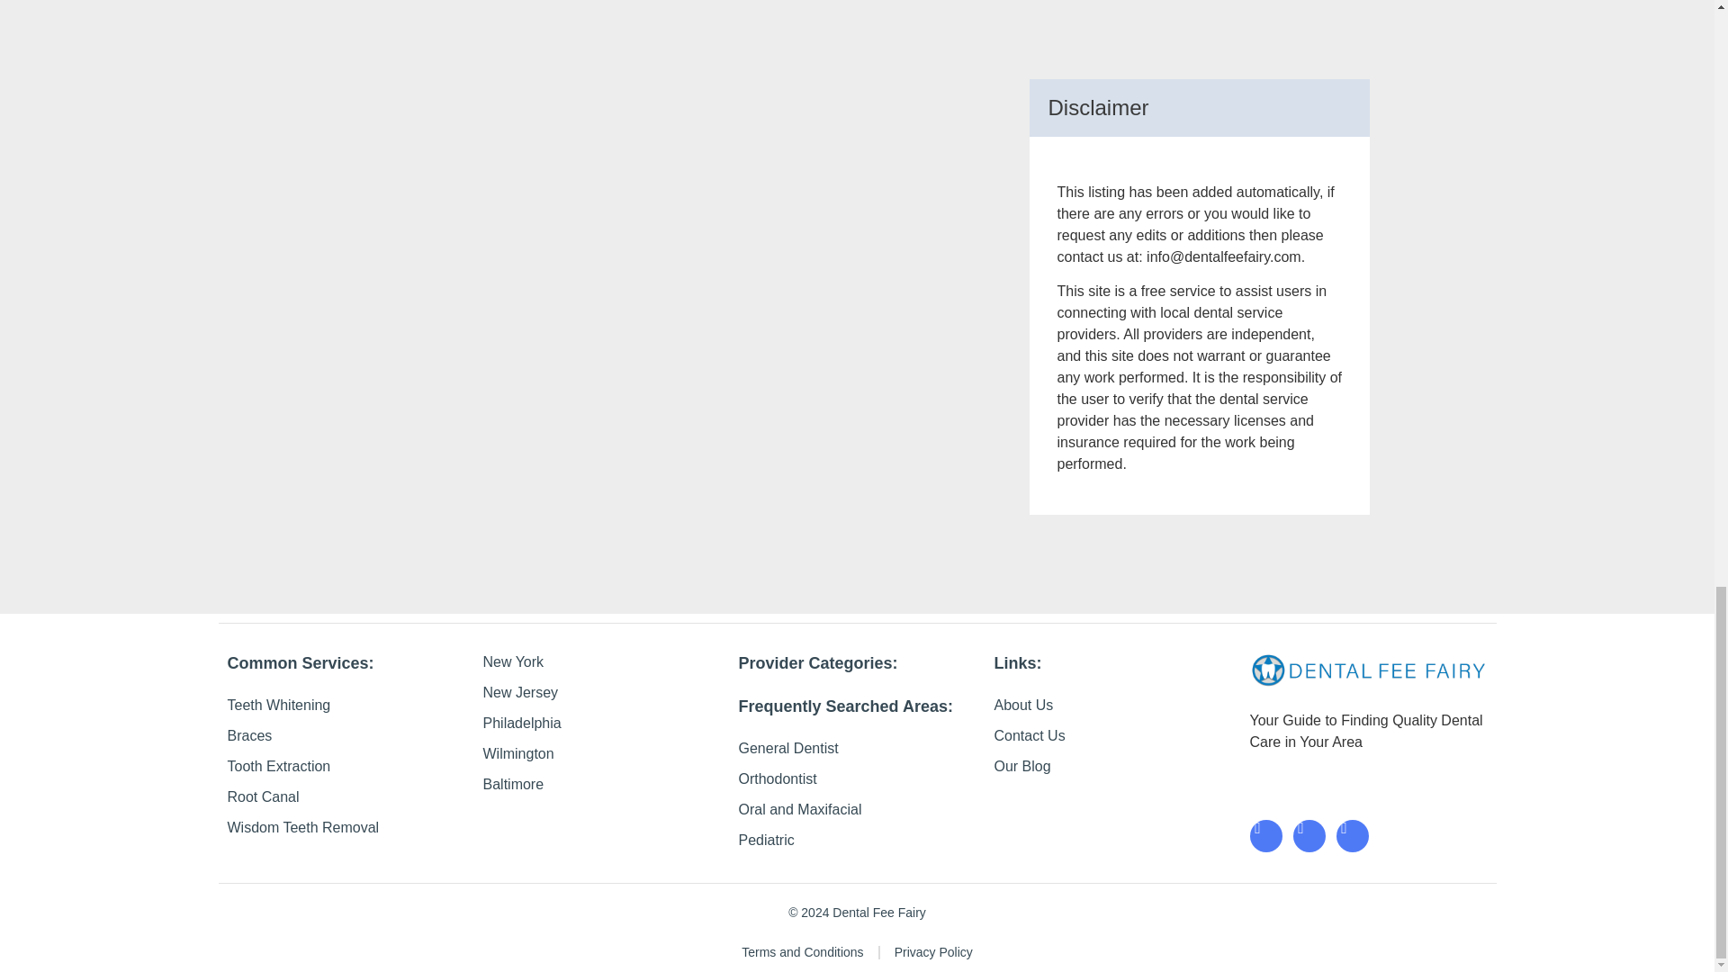 This screenshot has height=972, width=1728. I want to click on New Jersey, so click(601, 693).